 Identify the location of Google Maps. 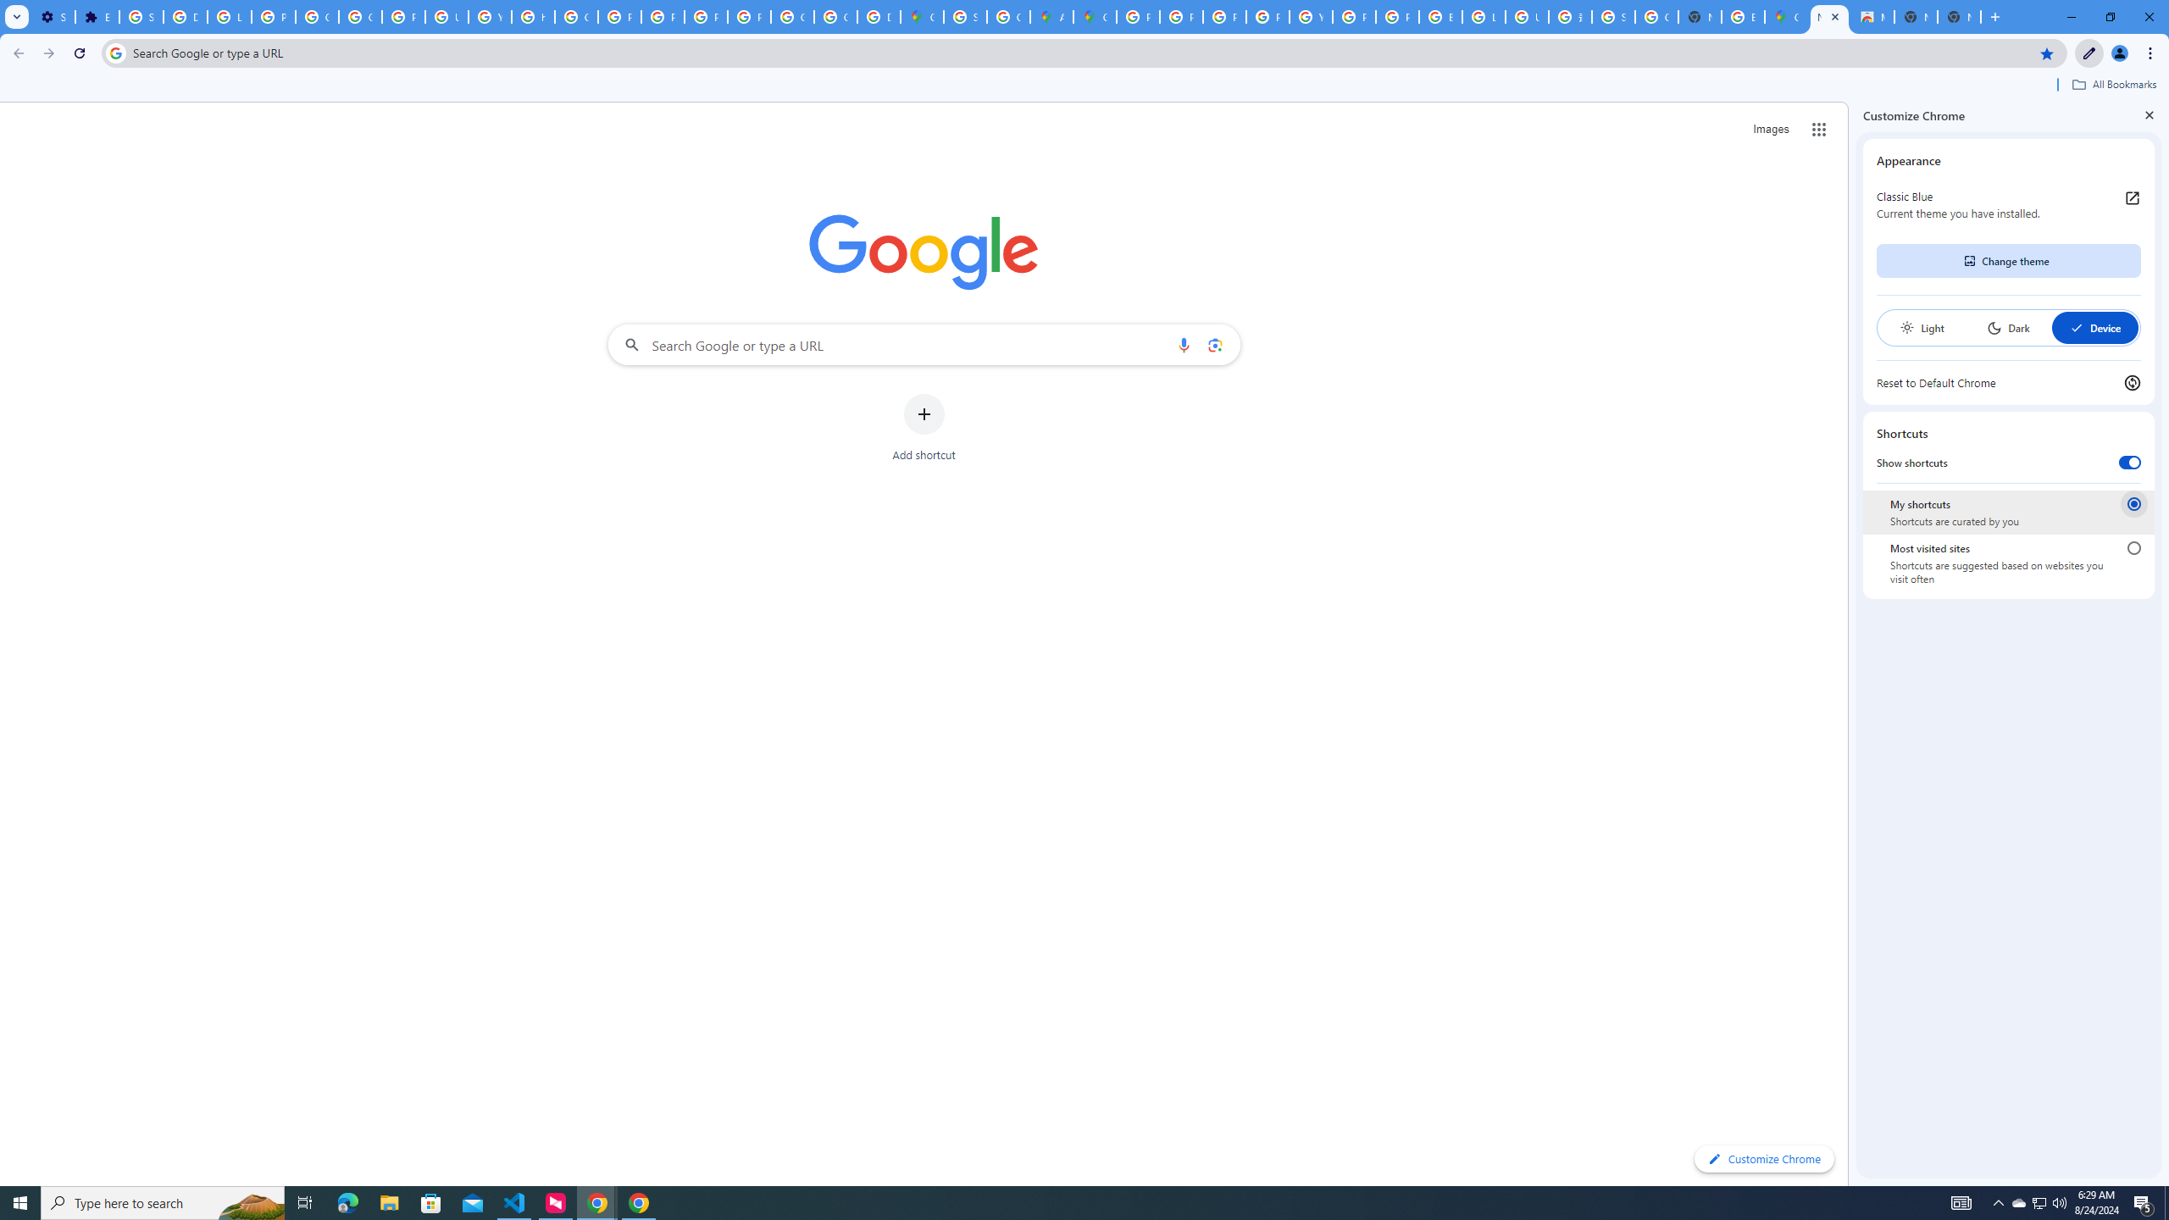
(922, 17).